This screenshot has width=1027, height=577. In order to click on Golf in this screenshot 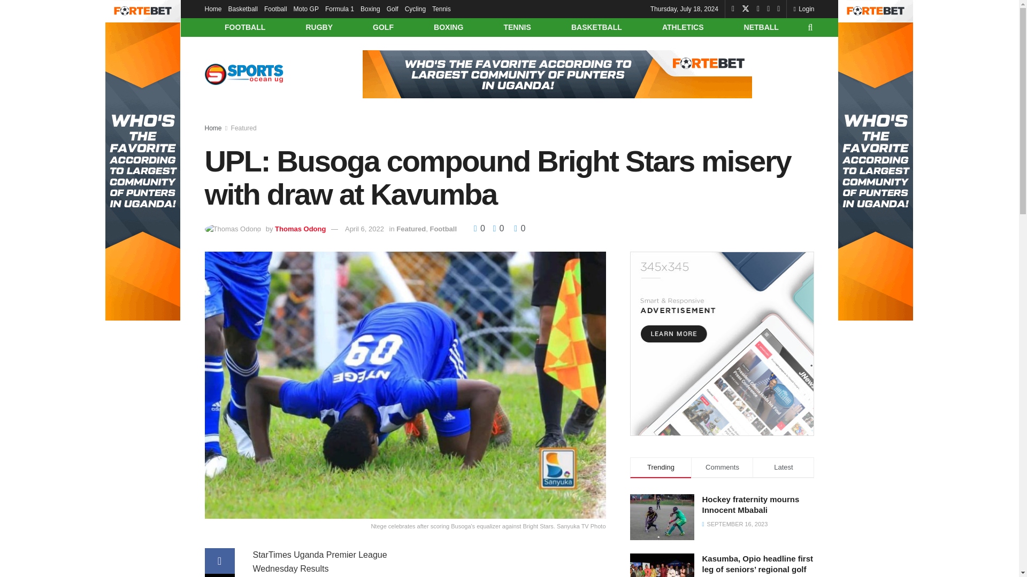, I will do `click(393, 9)`.